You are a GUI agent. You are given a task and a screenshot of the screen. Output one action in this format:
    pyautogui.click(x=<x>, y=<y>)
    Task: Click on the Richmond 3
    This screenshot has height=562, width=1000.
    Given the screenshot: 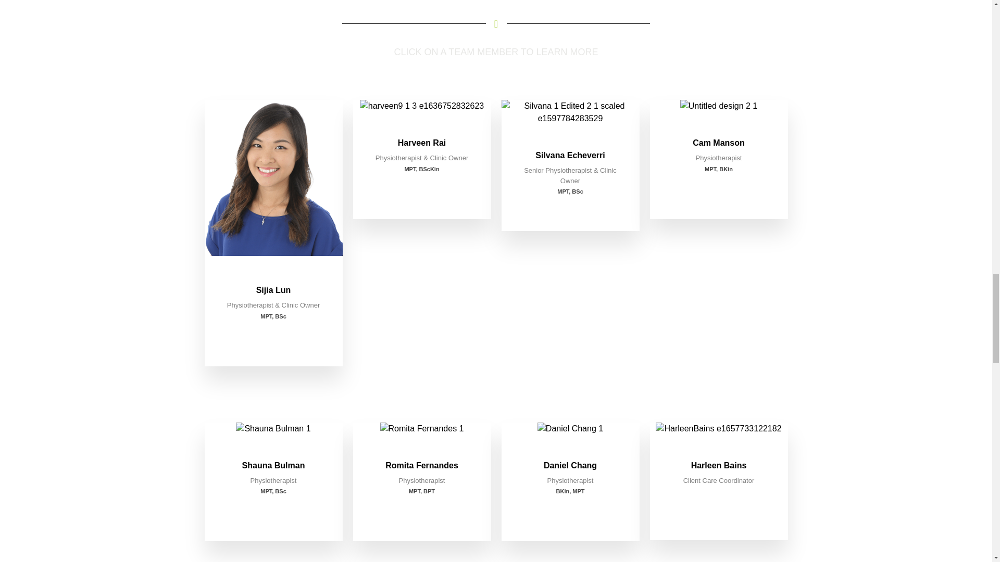 What is the action you would take?
    pyautogui.click(x=422, y=106)
    